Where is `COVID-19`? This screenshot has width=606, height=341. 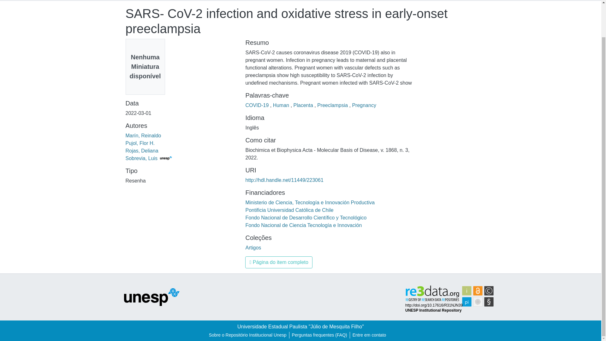 COVID-19 is located at coordinates (258, 105).